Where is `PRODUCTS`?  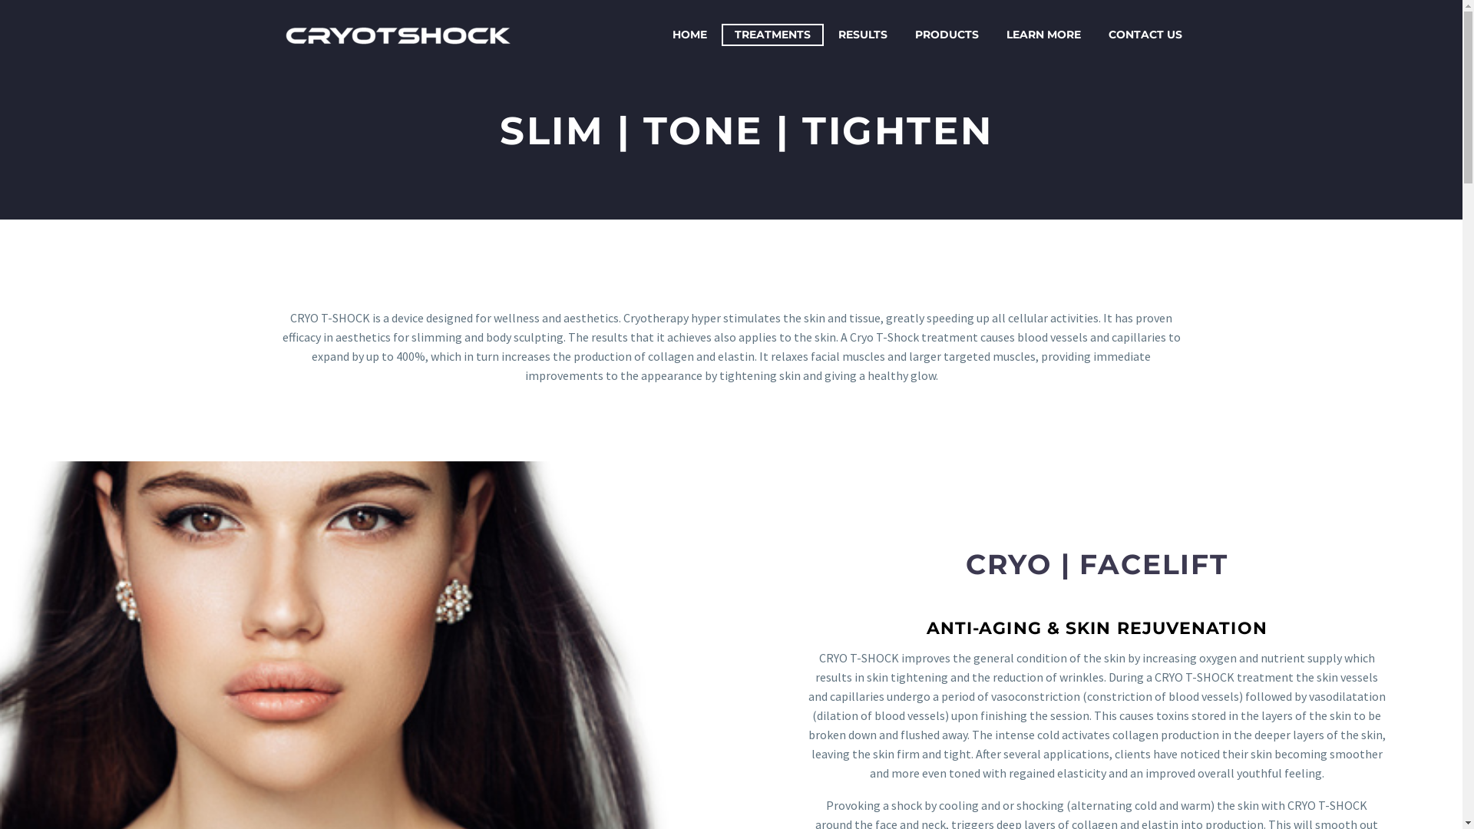 PRODUCTS is located at coordinates (946, 35).